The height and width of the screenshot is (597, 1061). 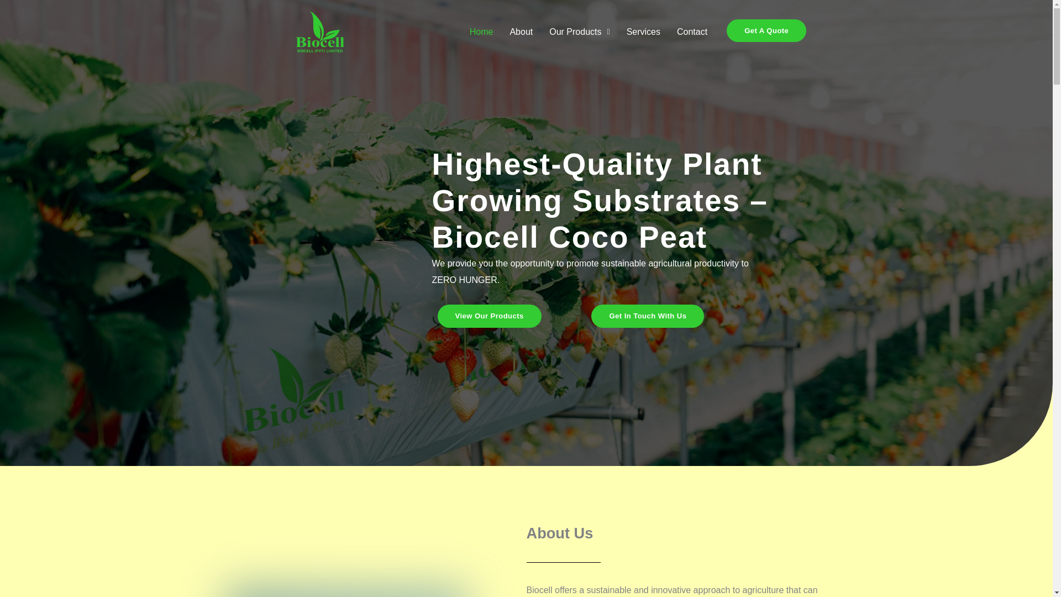 I want to click on About, so click(x=521, y=32).